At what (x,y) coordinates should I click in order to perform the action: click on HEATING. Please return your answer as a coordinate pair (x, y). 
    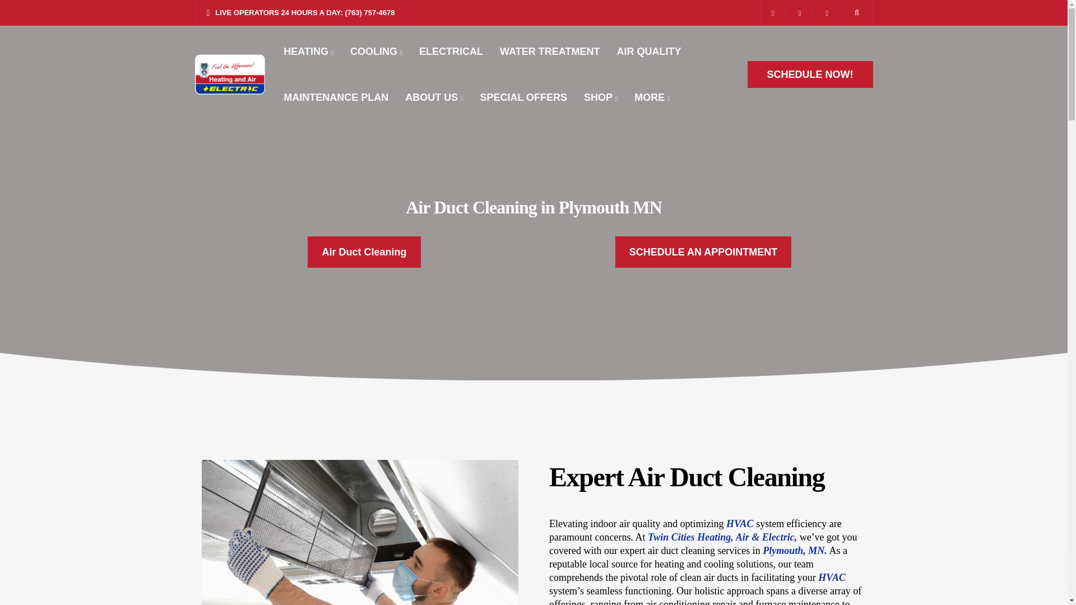
    Looking at the image, I should click on (308, 51).